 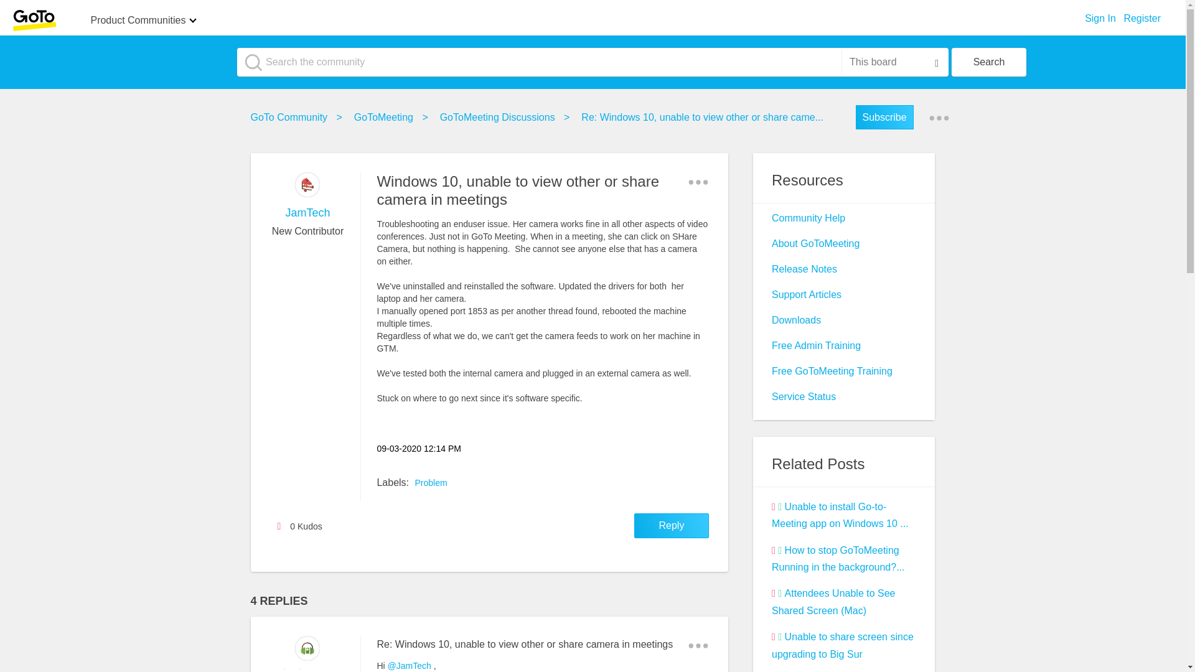 I want to click on AshC, so click(x=317, y=671).